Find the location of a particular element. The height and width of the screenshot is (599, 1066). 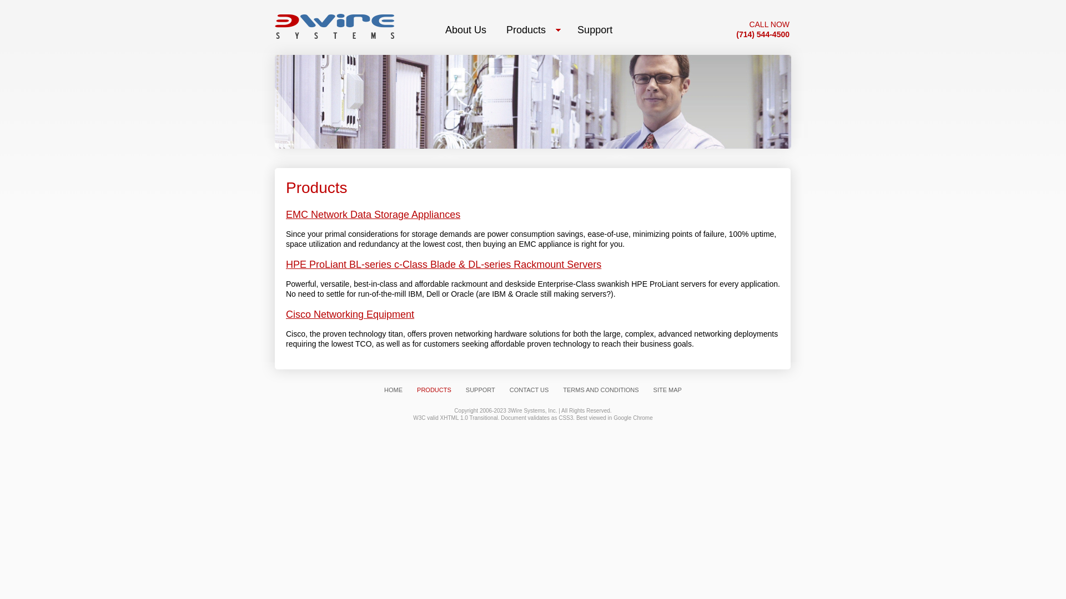

Google Chrome is located at coordinates (633, 417).